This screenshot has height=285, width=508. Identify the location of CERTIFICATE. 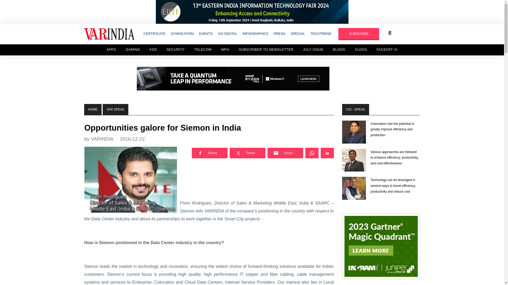
(154, 34).